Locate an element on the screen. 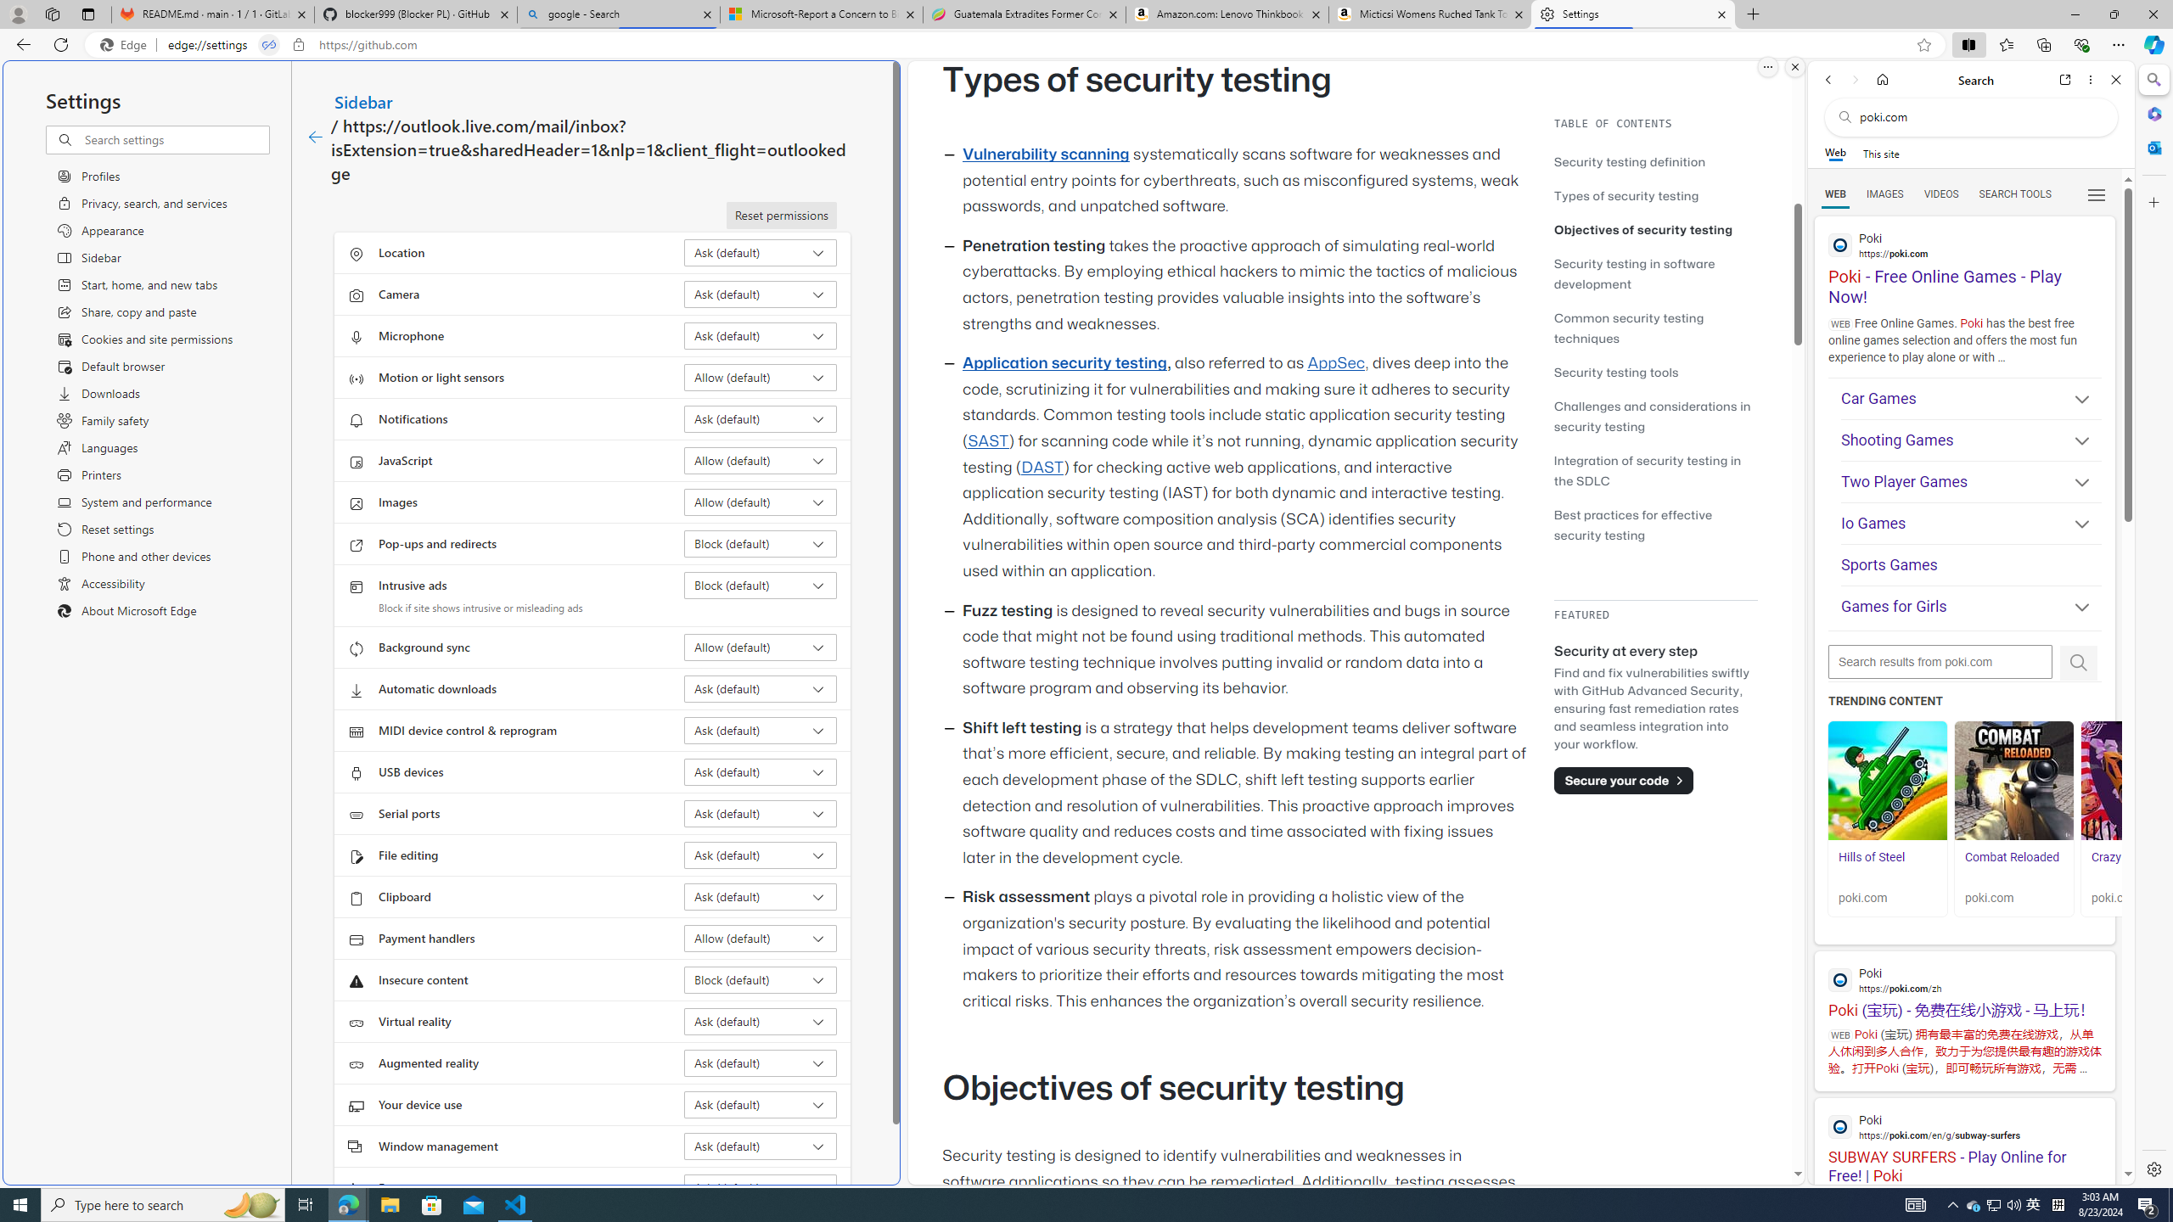  Common security testing techniques is located at coordinates (1628, 328).